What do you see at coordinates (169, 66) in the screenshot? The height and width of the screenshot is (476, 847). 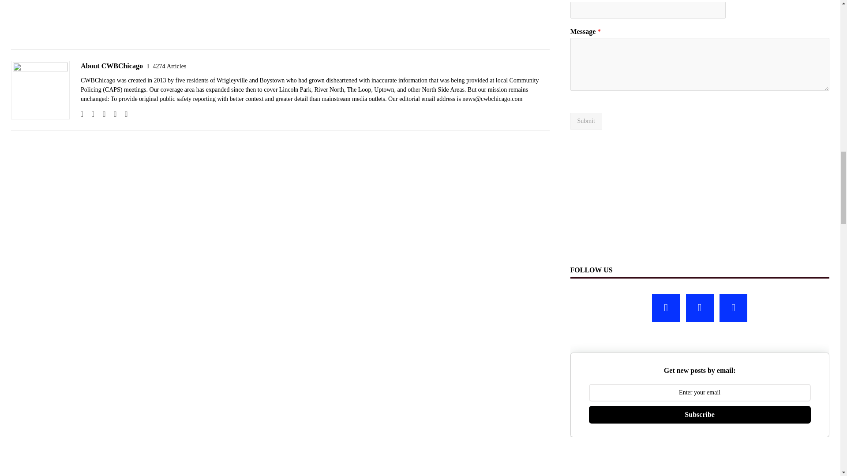 I see `More articles written by CWBChicago'` at bounding box center [169, 66].